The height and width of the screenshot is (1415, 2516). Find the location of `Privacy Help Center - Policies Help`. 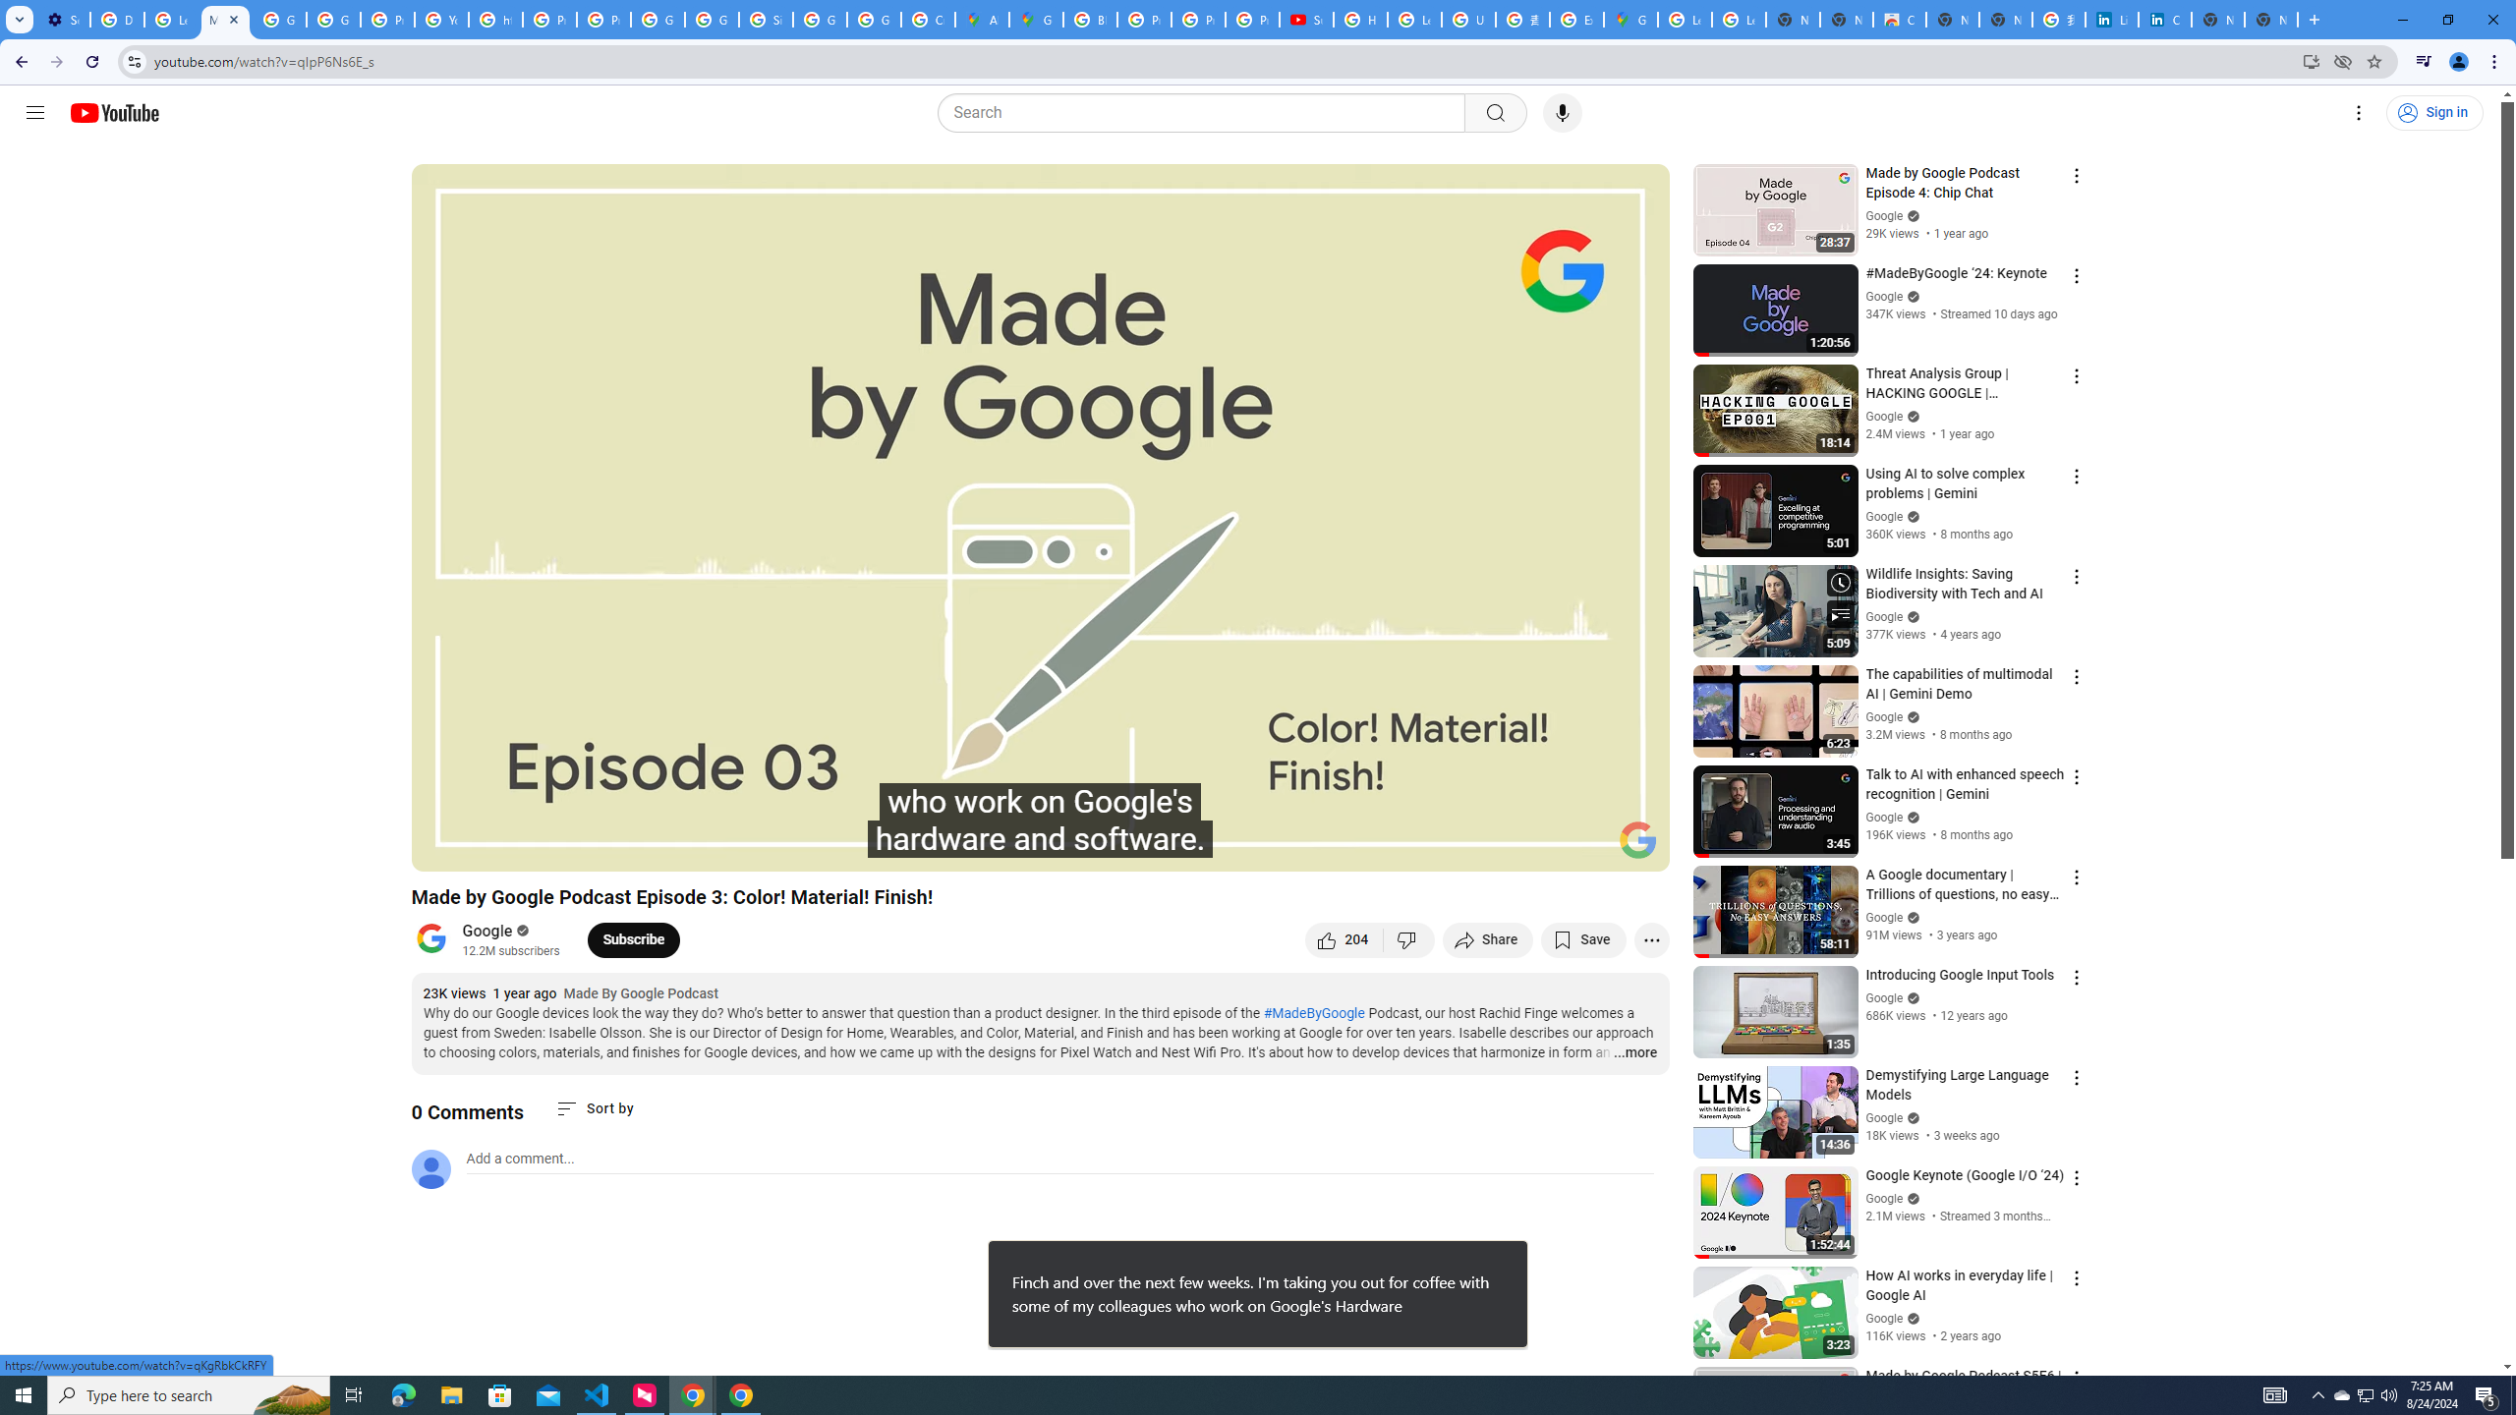

Privacy Help Center - Policies Help is located at coordinates (1144, 20).